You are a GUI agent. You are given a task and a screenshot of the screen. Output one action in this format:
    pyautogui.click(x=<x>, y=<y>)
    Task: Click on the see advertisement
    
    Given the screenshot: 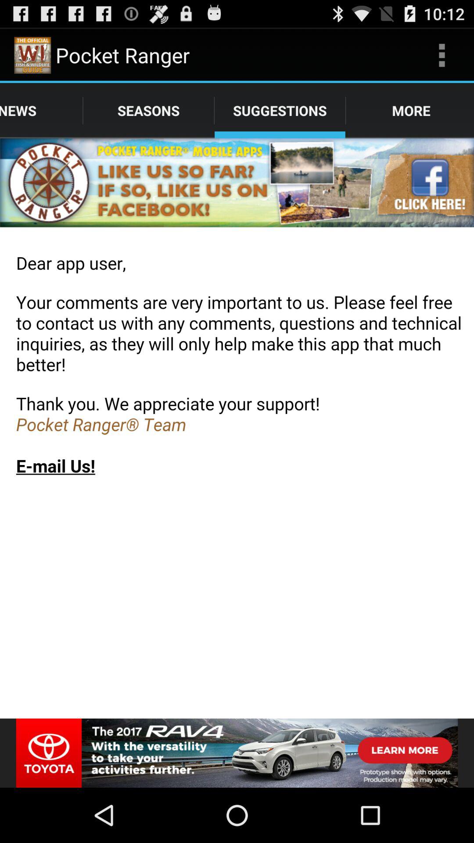 What is the action you would take?
    pyautogui.click(x=237, y=753)
    